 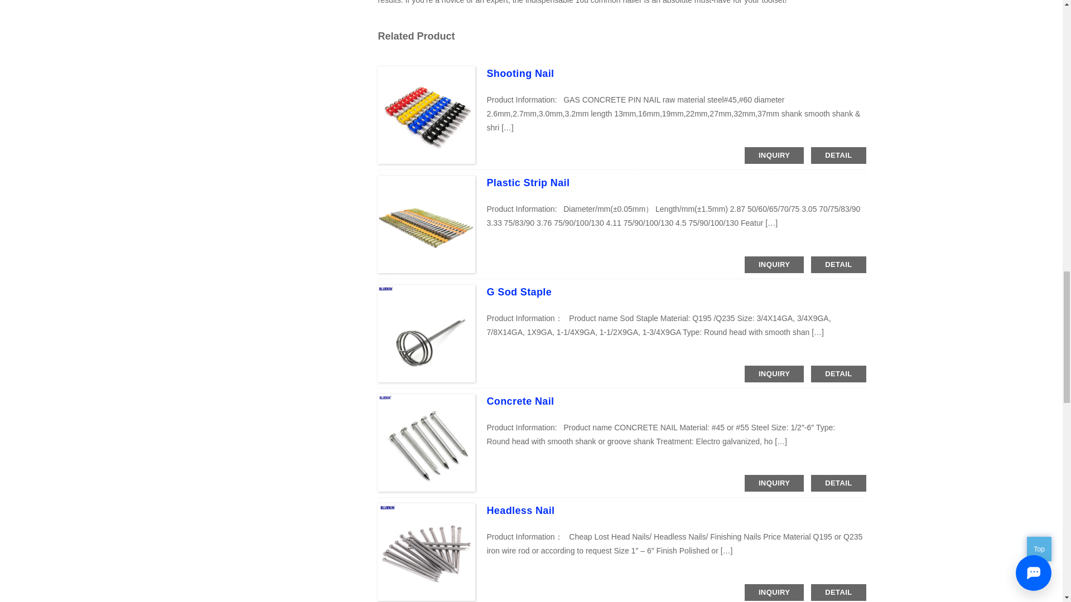 What do you see at coordinates (774, 155) in the screenshot?
I see `INQUIRY` at bounding box center [774, 155].